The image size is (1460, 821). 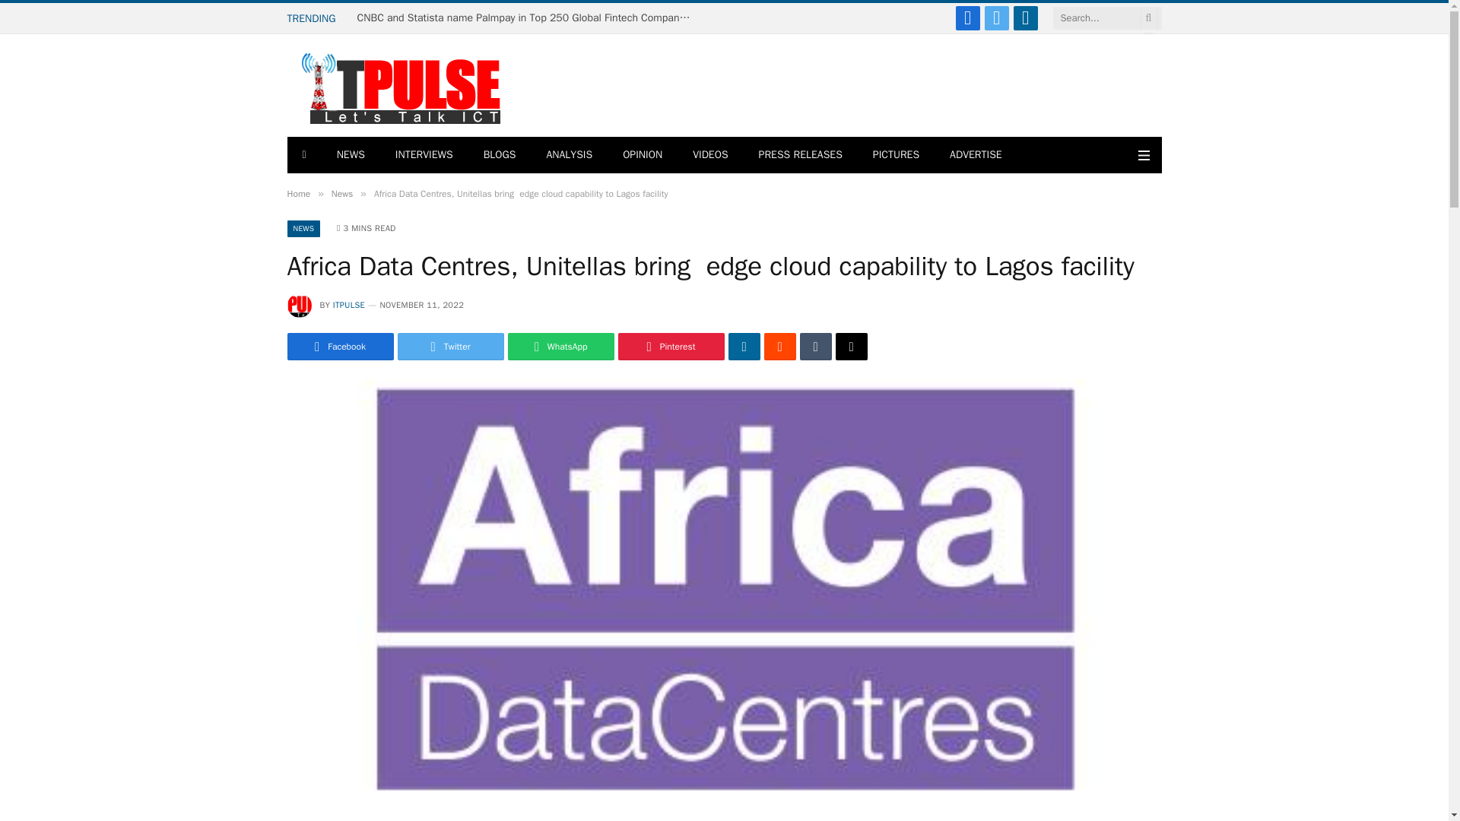 What do you see at coordinates (500, 155) in the screenshot?
I see `BLOGS` at bounding box center [500, 155].